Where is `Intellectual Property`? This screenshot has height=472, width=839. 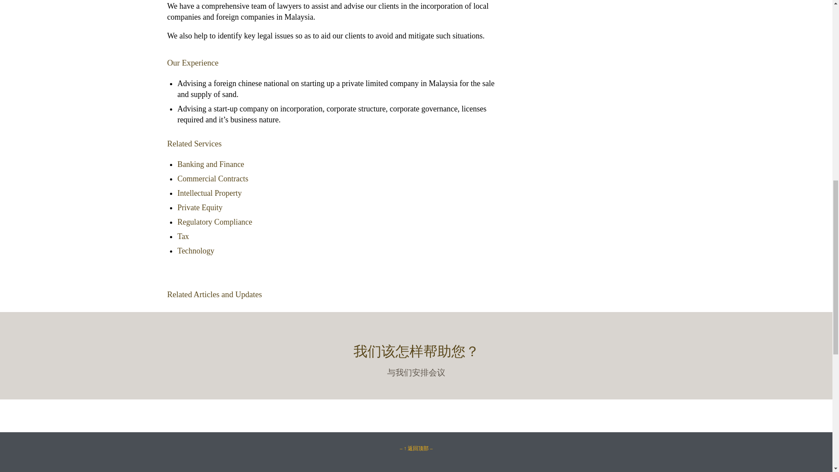
Intellectual Property is located at coordinates (209, 193).